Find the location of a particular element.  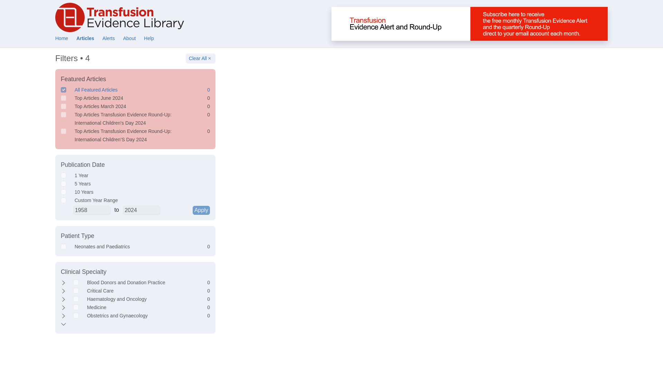

1 is located at coordinates (64, 247).